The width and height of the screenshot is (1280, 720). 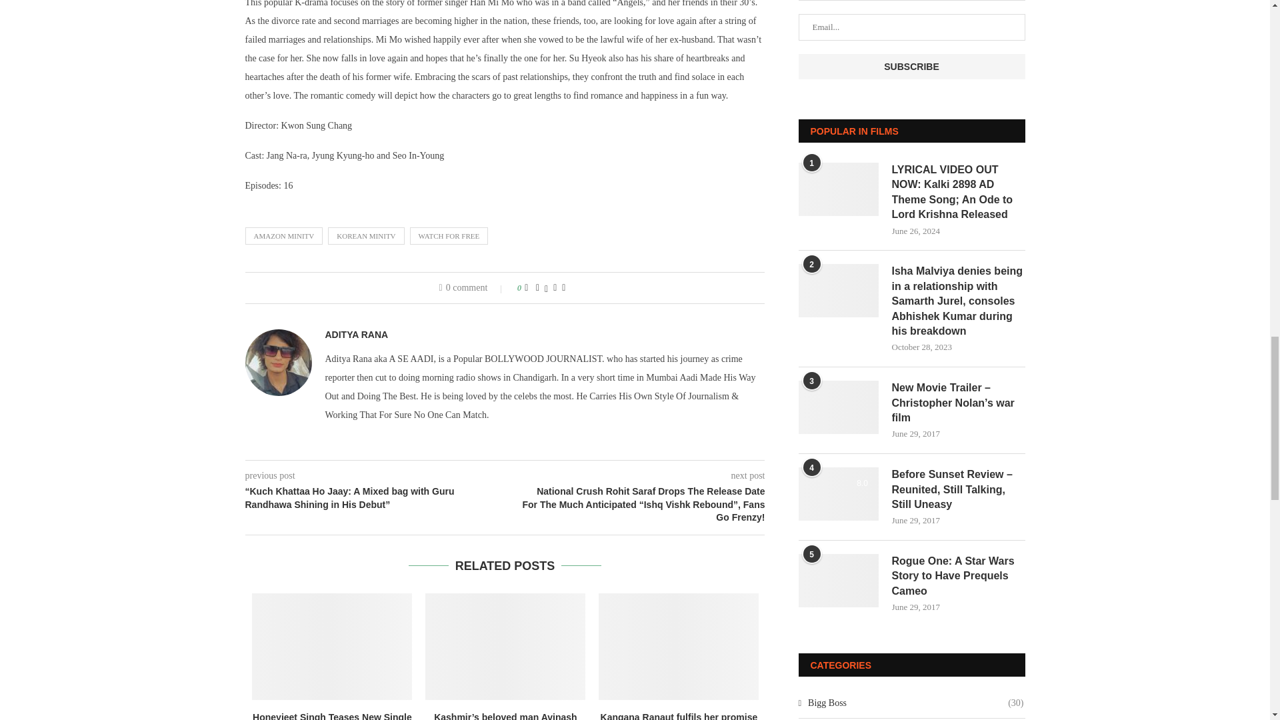 What do you see at coordinates (357, 334) in the screenshot?
I see `Author Aditya Rana` at bounding box center [357, 334].